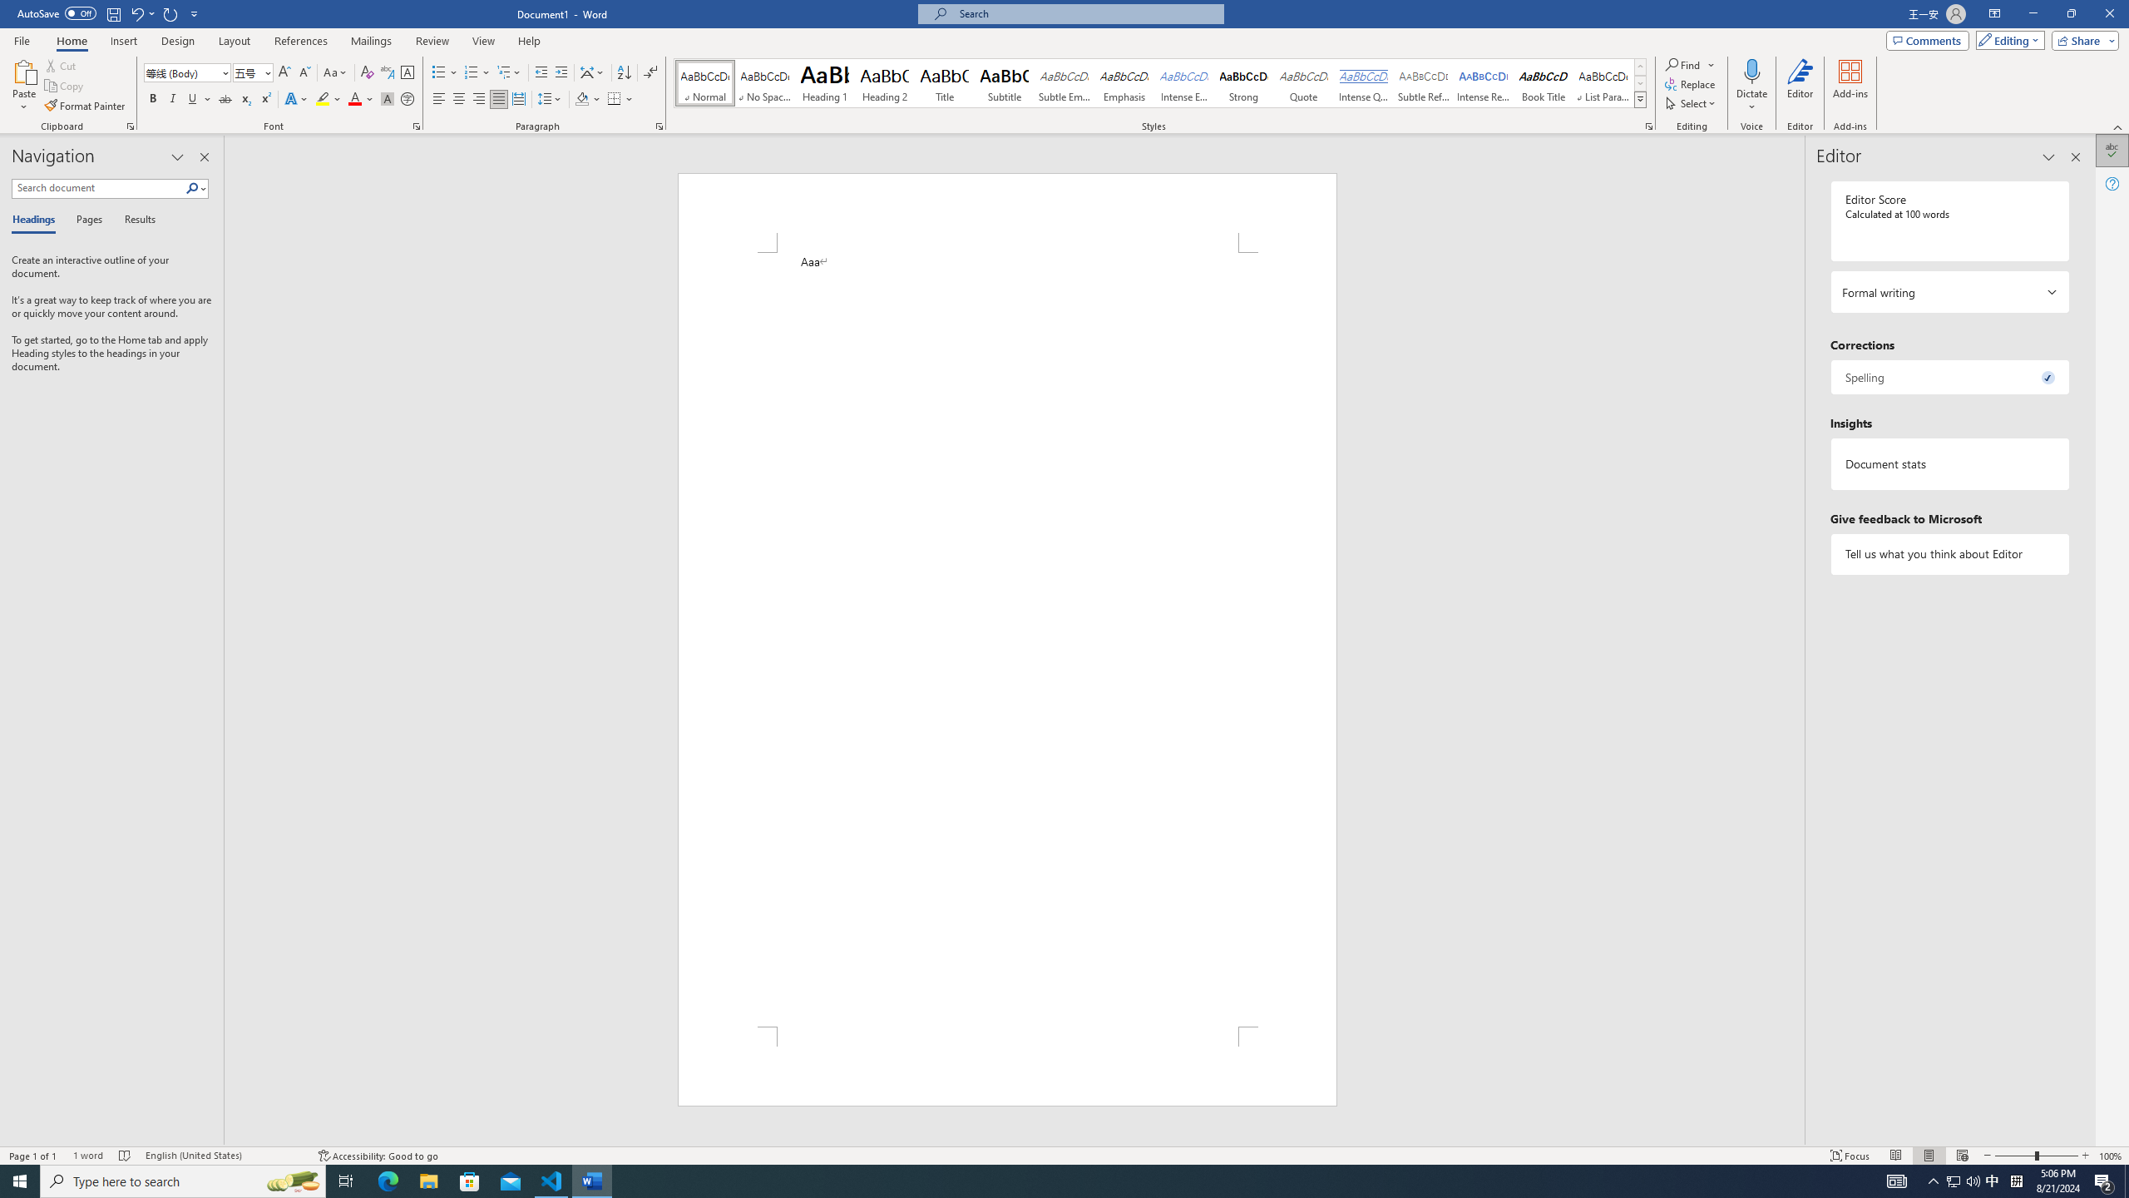 The height and width of the screenshot is (1198, 2129). I want to click on Distributed, so click(517, 100).